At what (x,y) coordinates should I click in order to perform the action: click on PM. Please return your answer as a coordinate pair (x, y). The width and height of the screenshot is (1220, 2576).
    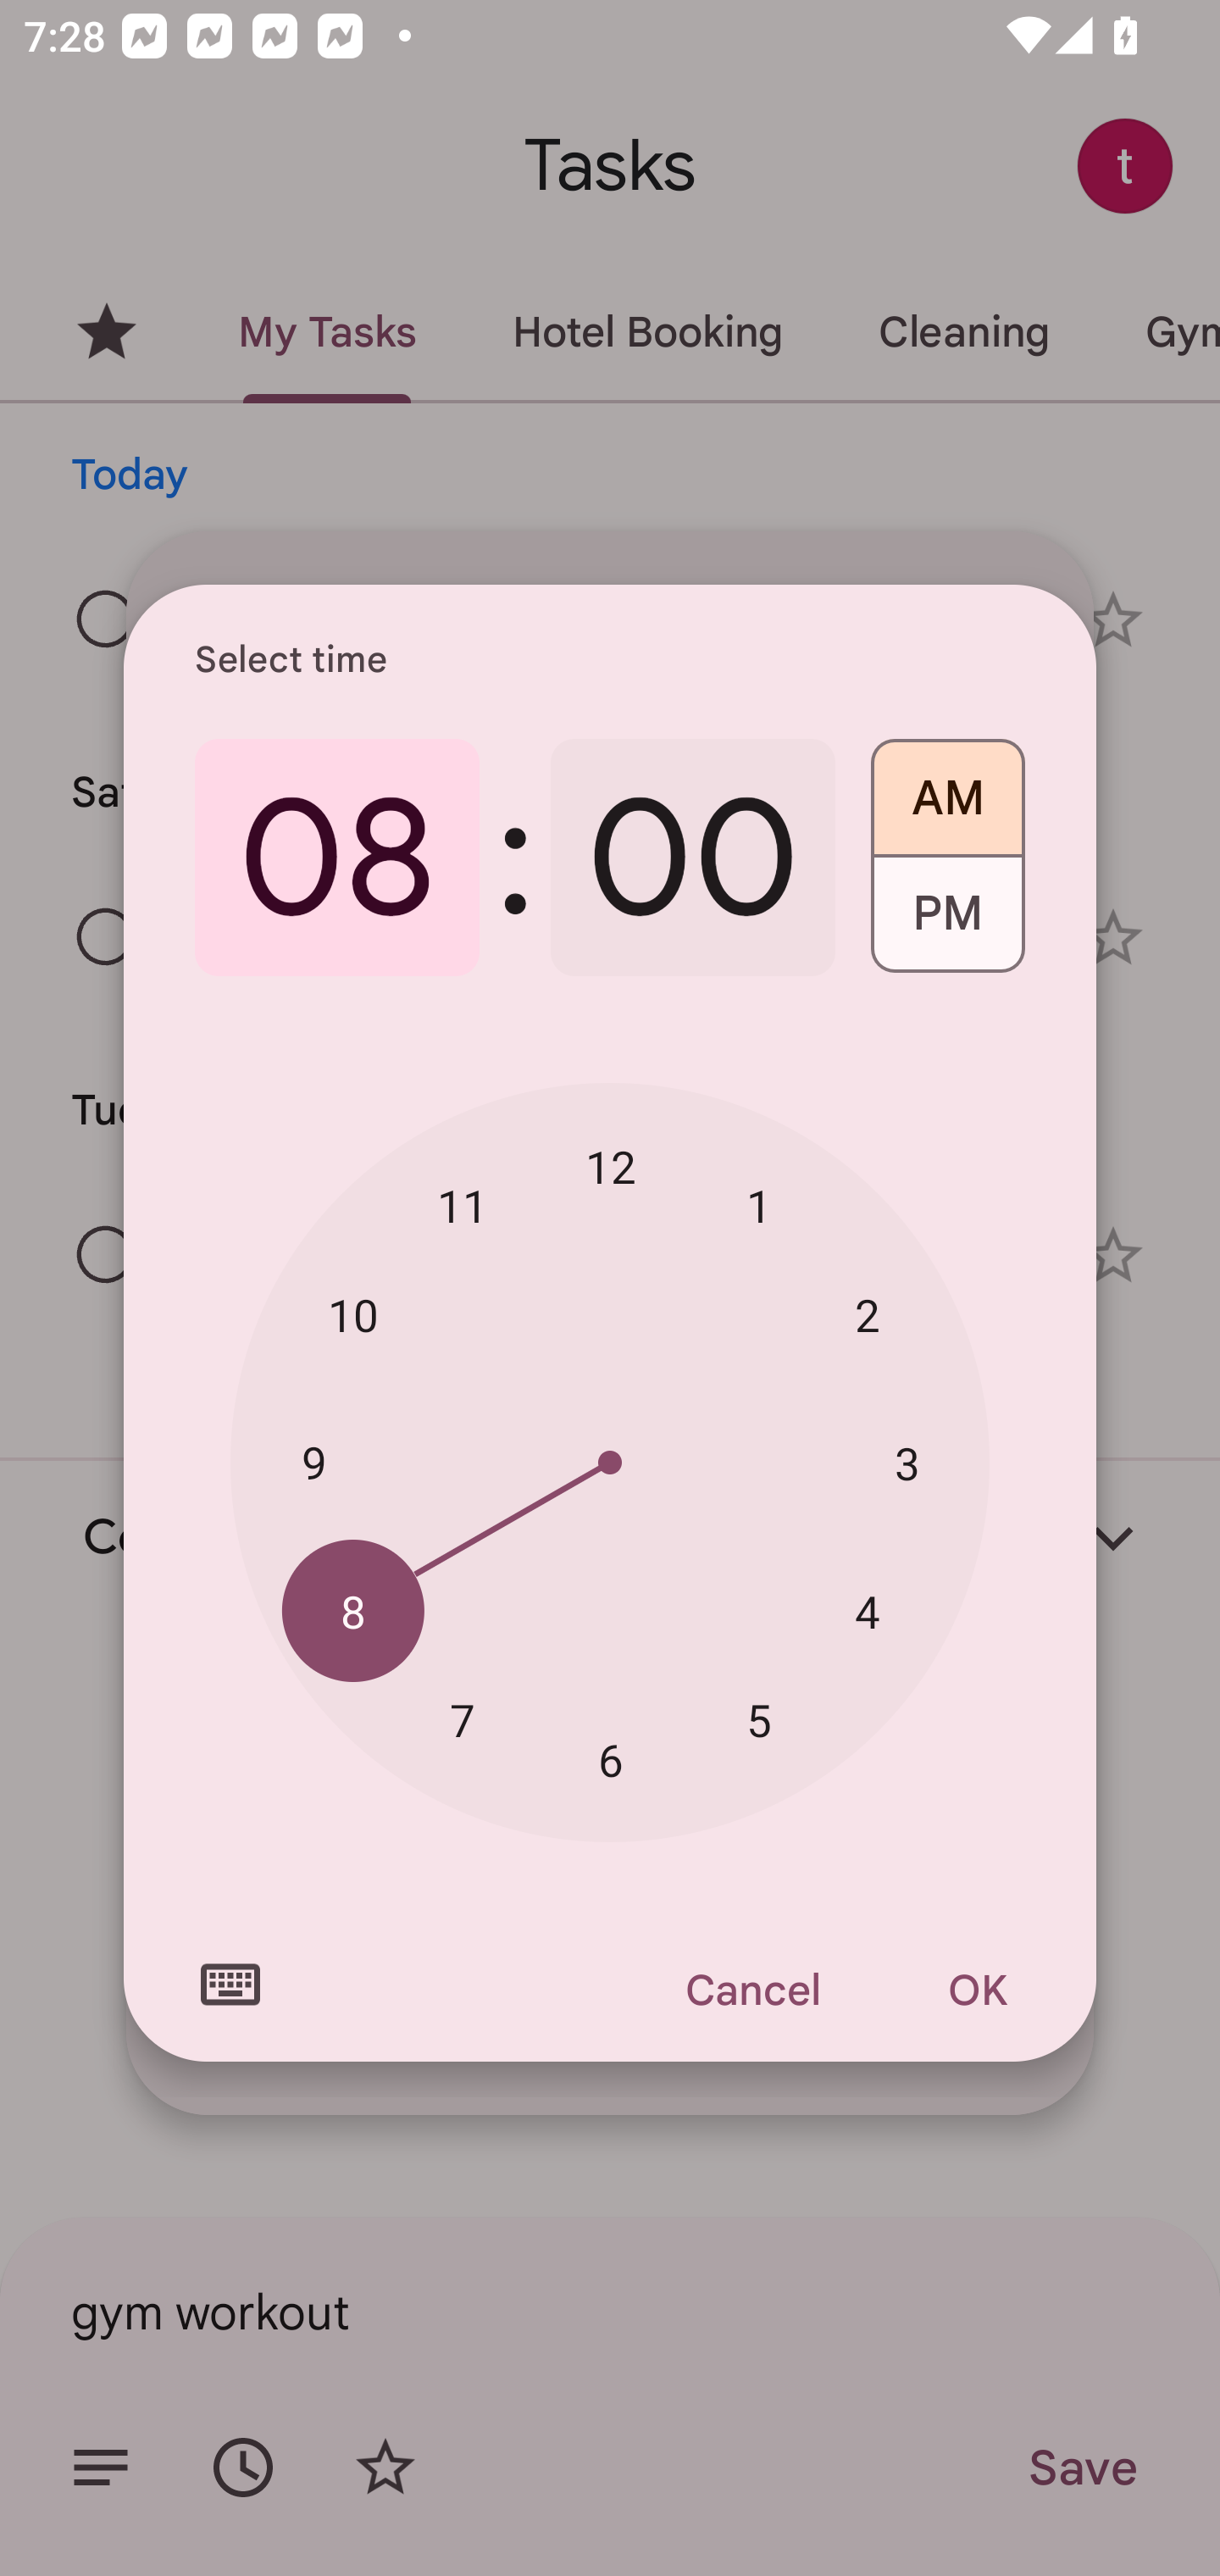
    Looking at the image, I should click on (947, 925).